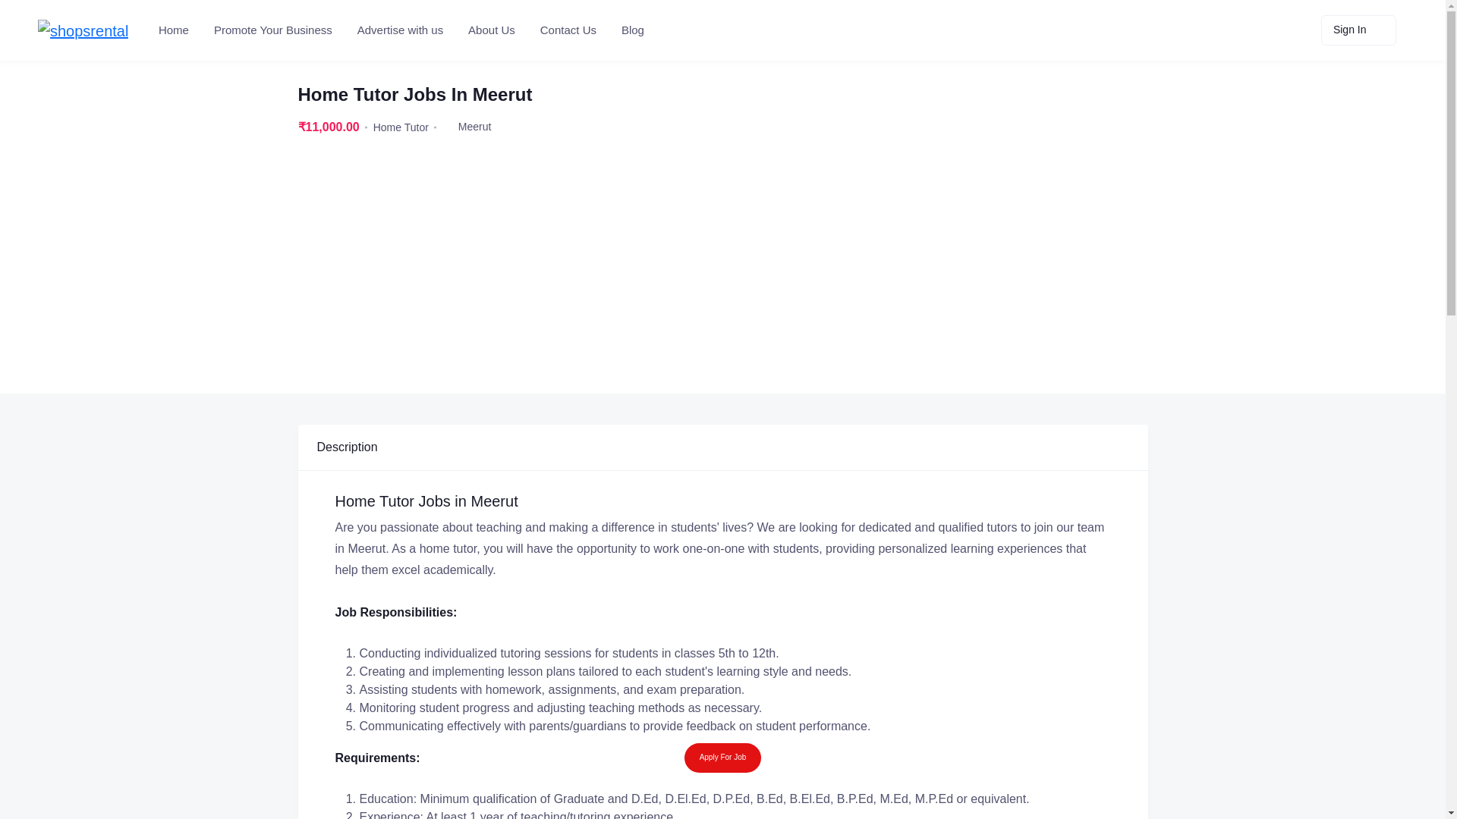  I want to click on Contact Us, so click(566, 30).